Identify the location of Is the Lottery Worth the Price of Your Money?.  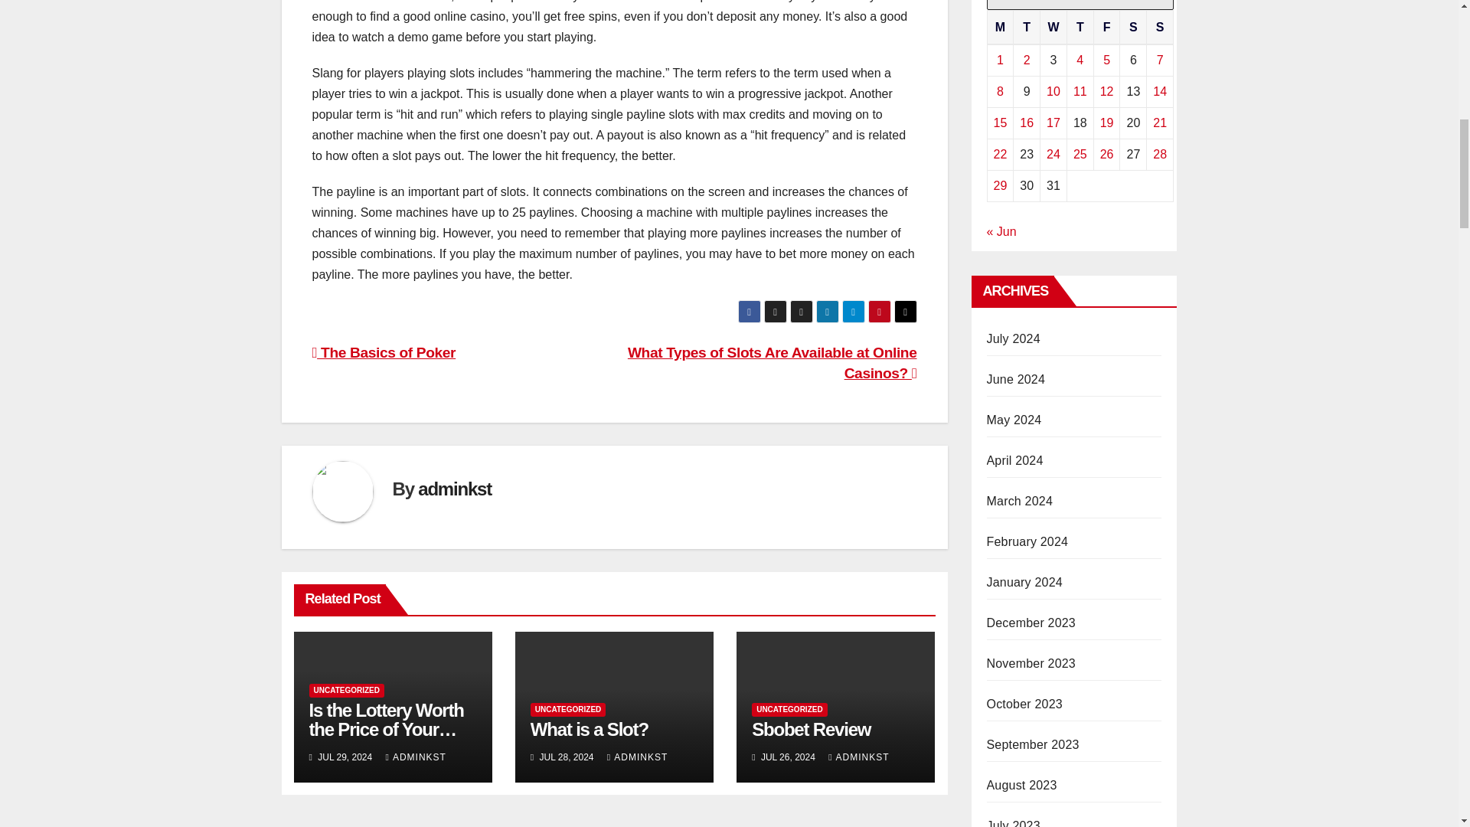
(386, 729).